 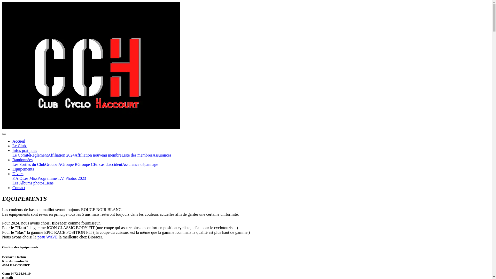 What do you see at coordinates (137, 155) in the screenshot?
I see `Liste des membres` at bounding box center [137, 155].